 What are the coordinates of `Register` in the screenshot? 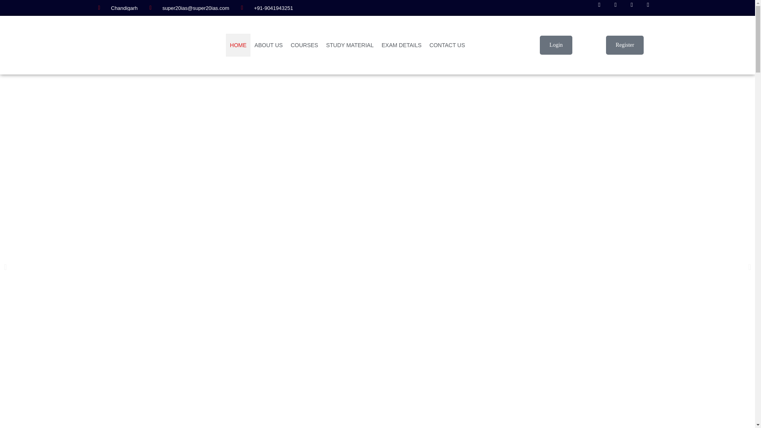 It's located at (625, 45).